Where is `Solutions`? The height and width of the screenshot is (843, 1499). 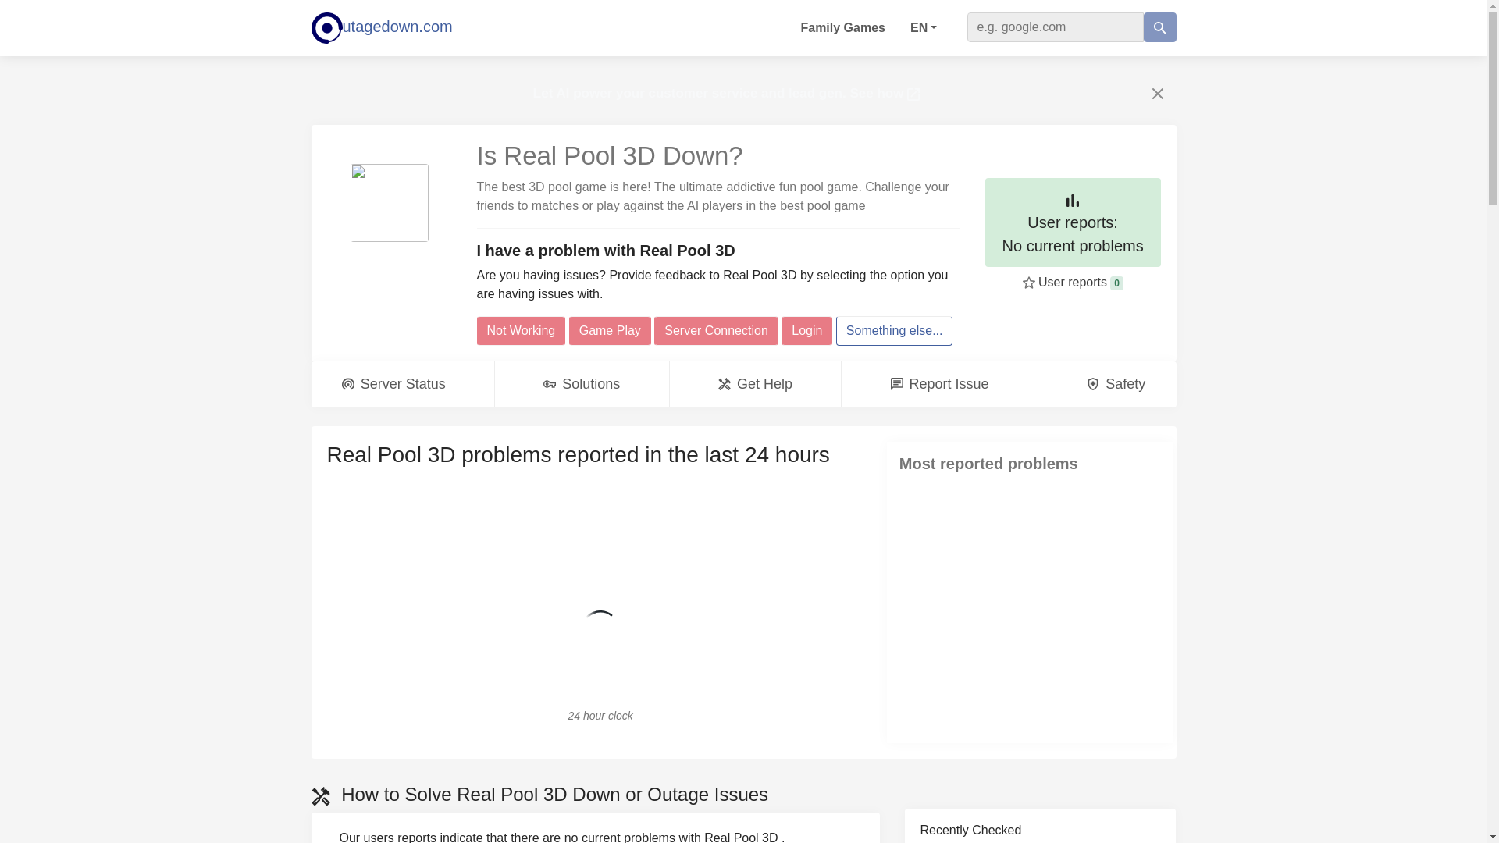
Solutions is located at coordinates (581, 384).